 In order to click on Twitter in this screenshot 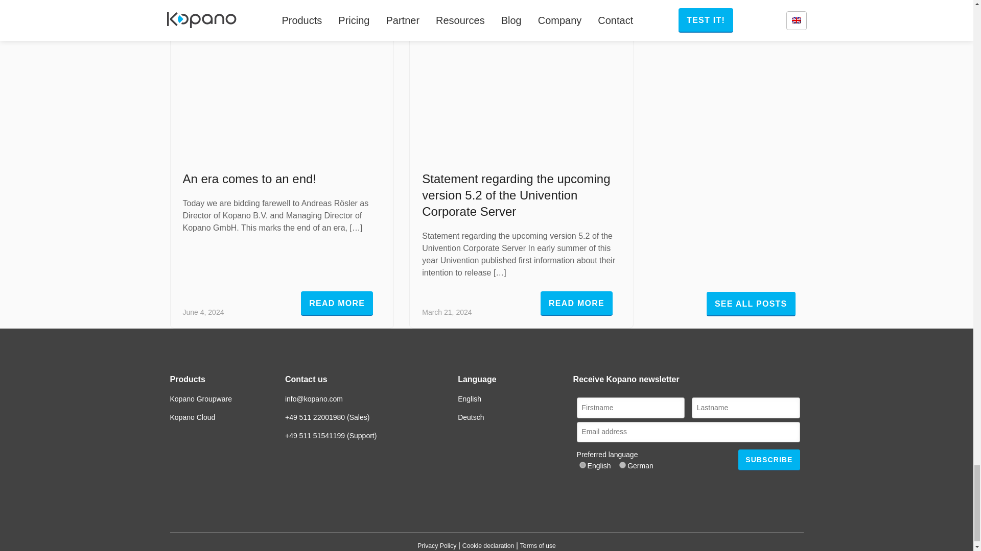, I will do `click(445, 491)`.